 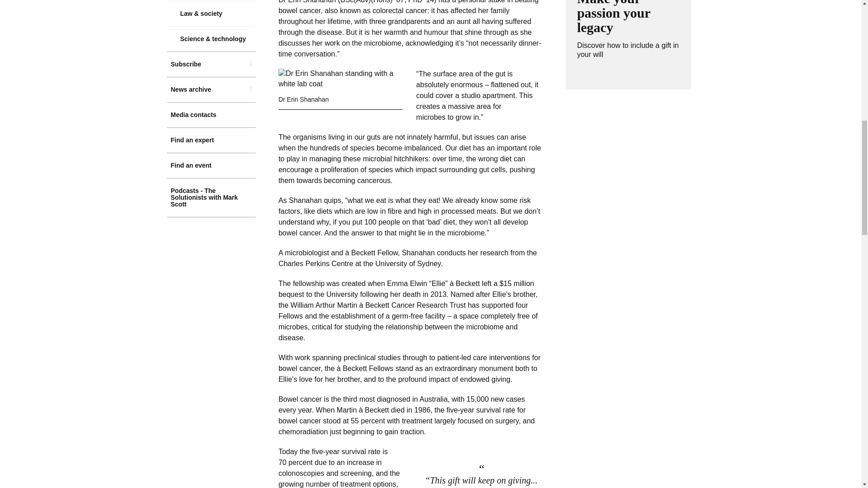 I want to click on Find an expert, so click(x=211, y=140).